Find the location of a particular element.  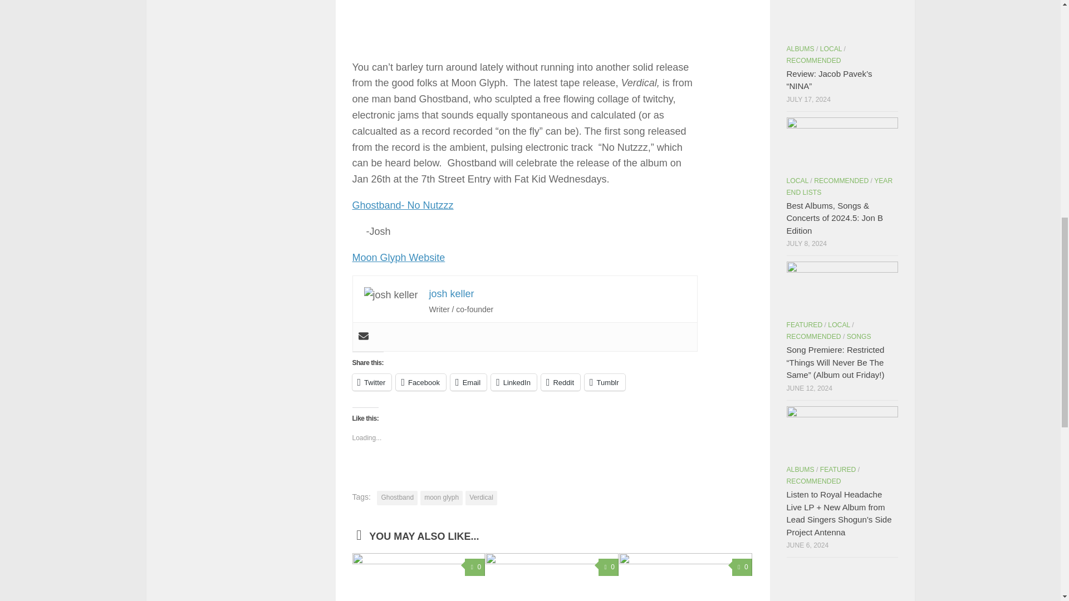

Facebook is located at coordinates (420, 382).